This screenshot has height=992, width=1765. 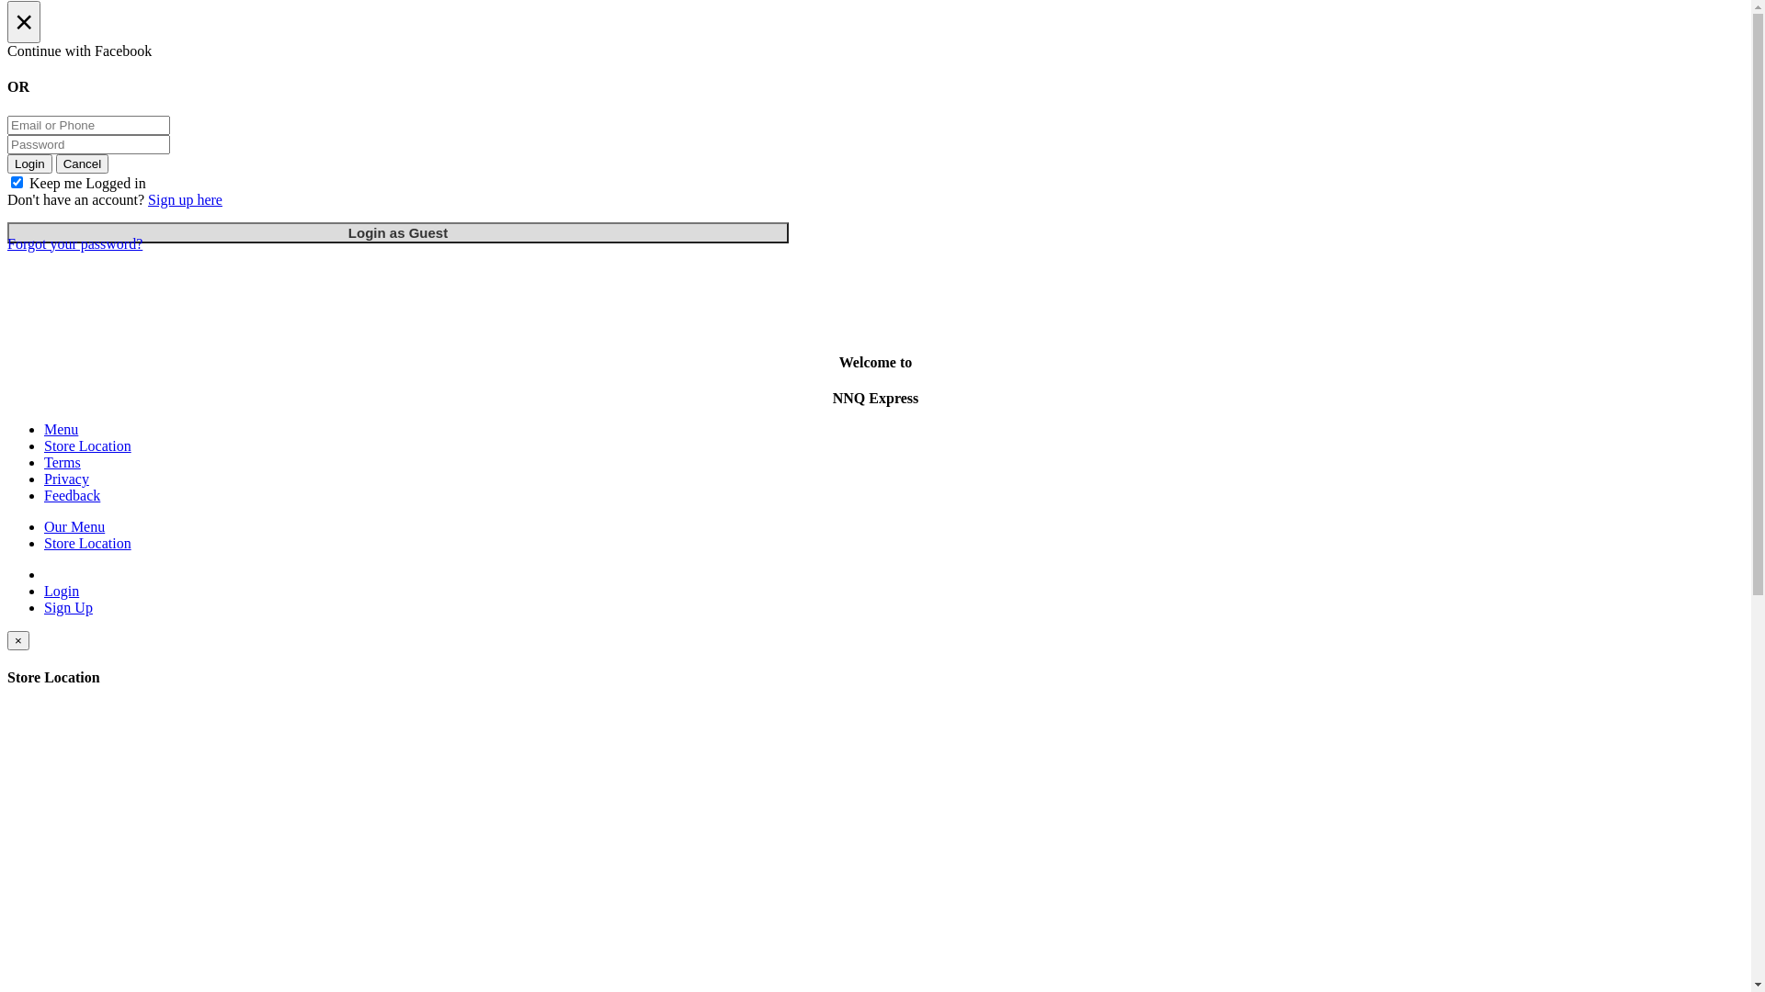 I want to click on Privacy, so click(x=66, y=479).